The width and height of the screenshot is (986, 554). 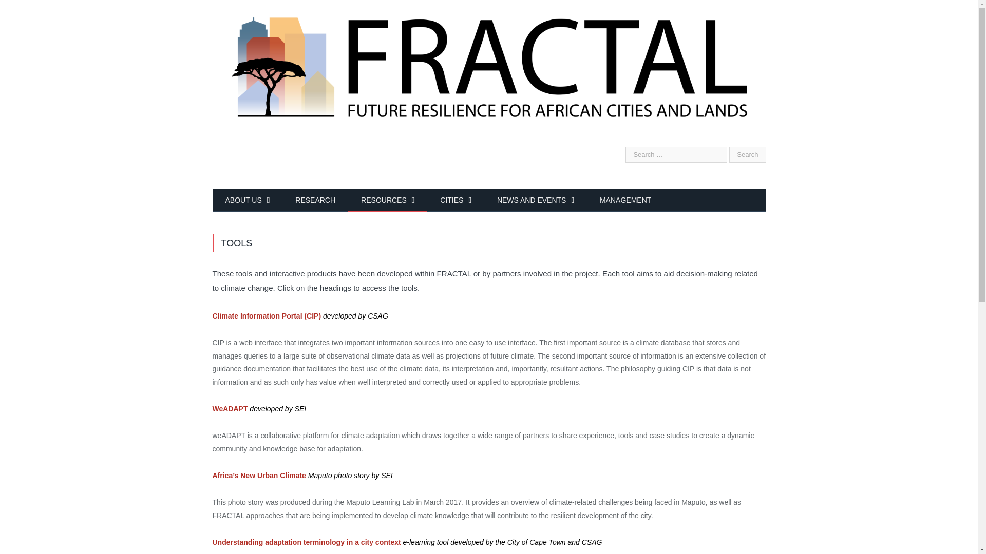 What do you see at coordinates (748, 155) in the screenshot?
I see `Search` at bounding box center [748, 155].